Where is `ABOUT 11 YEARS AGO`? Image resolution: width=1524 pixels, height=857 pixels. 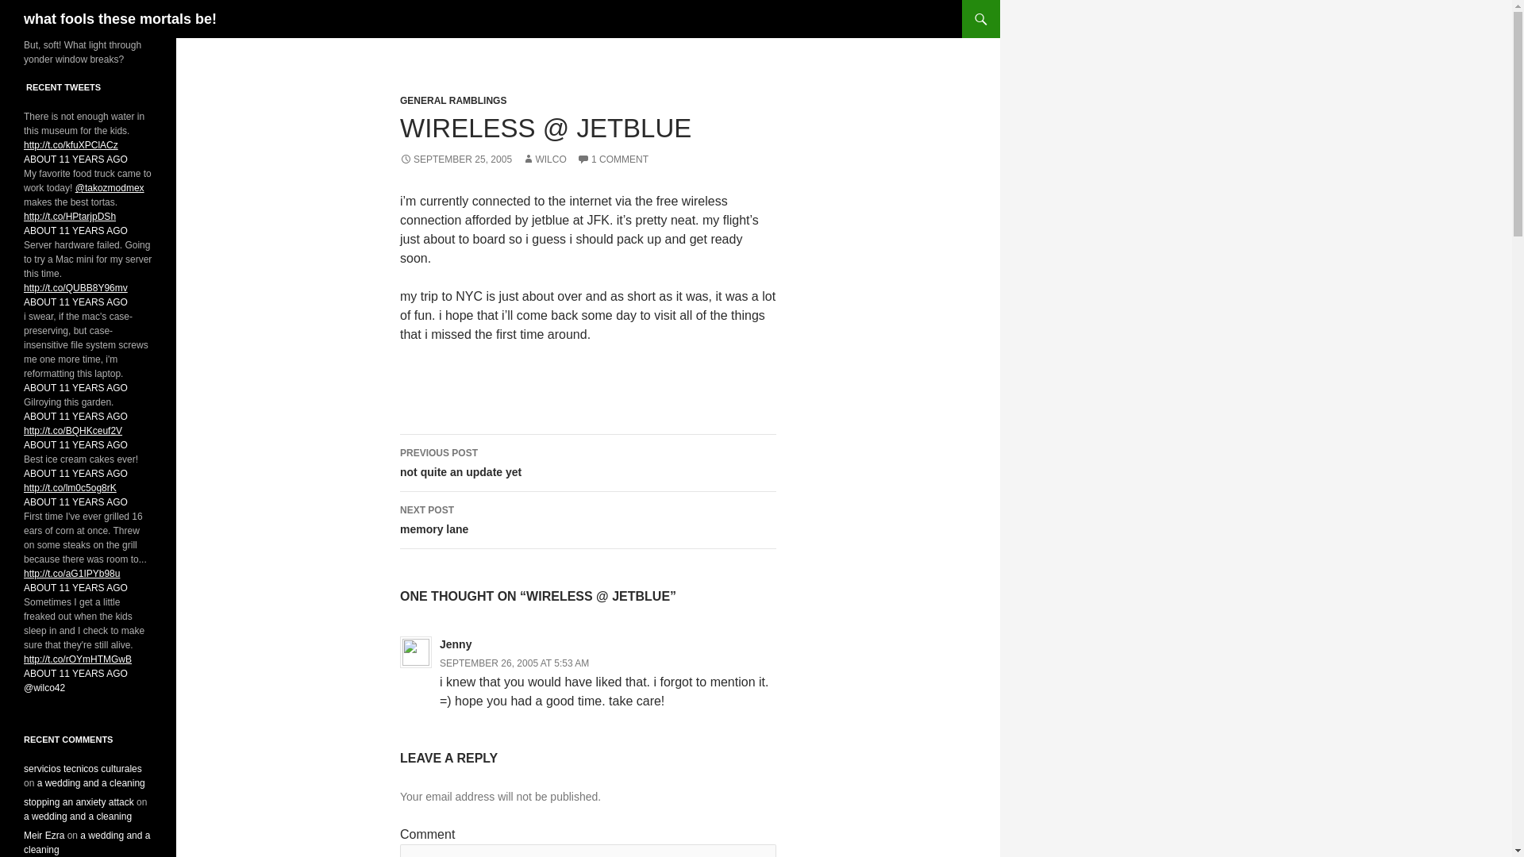
ABOUT 11 YEARS AGO is located at coordinates (587, 463).